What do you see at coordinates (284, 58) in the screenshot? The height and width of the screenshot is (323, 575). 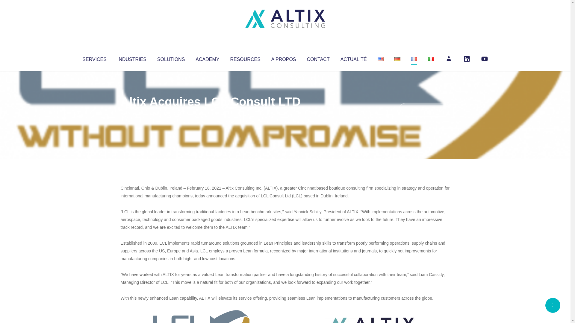 I see `A PROPOS` at bounding box center [284, 58].